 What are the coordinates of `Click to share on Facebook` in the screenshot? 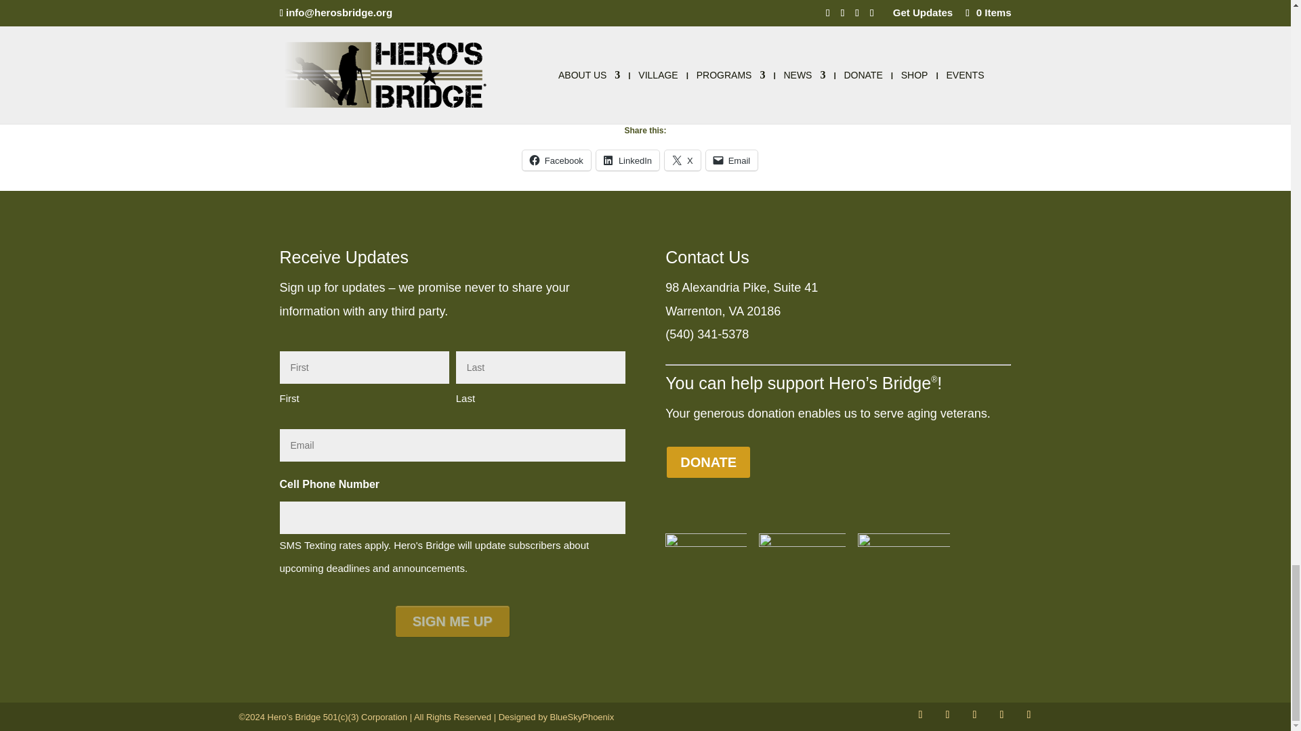 It's located at (556, 160).